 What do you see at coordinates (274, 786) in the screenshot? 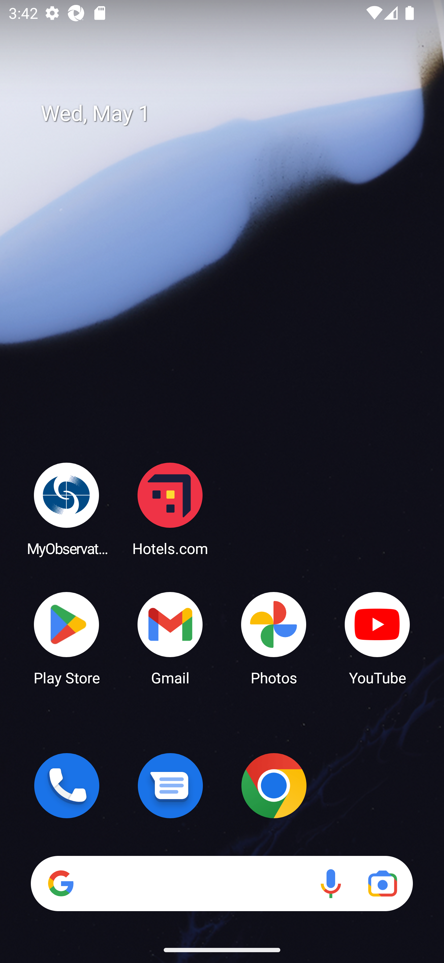
I see `Chrome` at bounding box center [274, 786].